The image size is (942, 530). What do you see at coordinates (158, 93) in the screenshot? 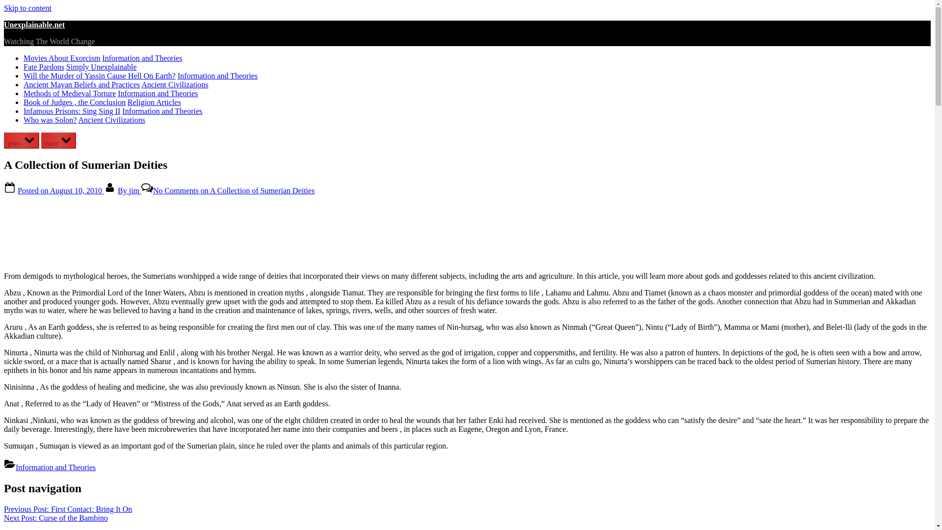
I see `Information and Theories` at bounding box center [158, 93].